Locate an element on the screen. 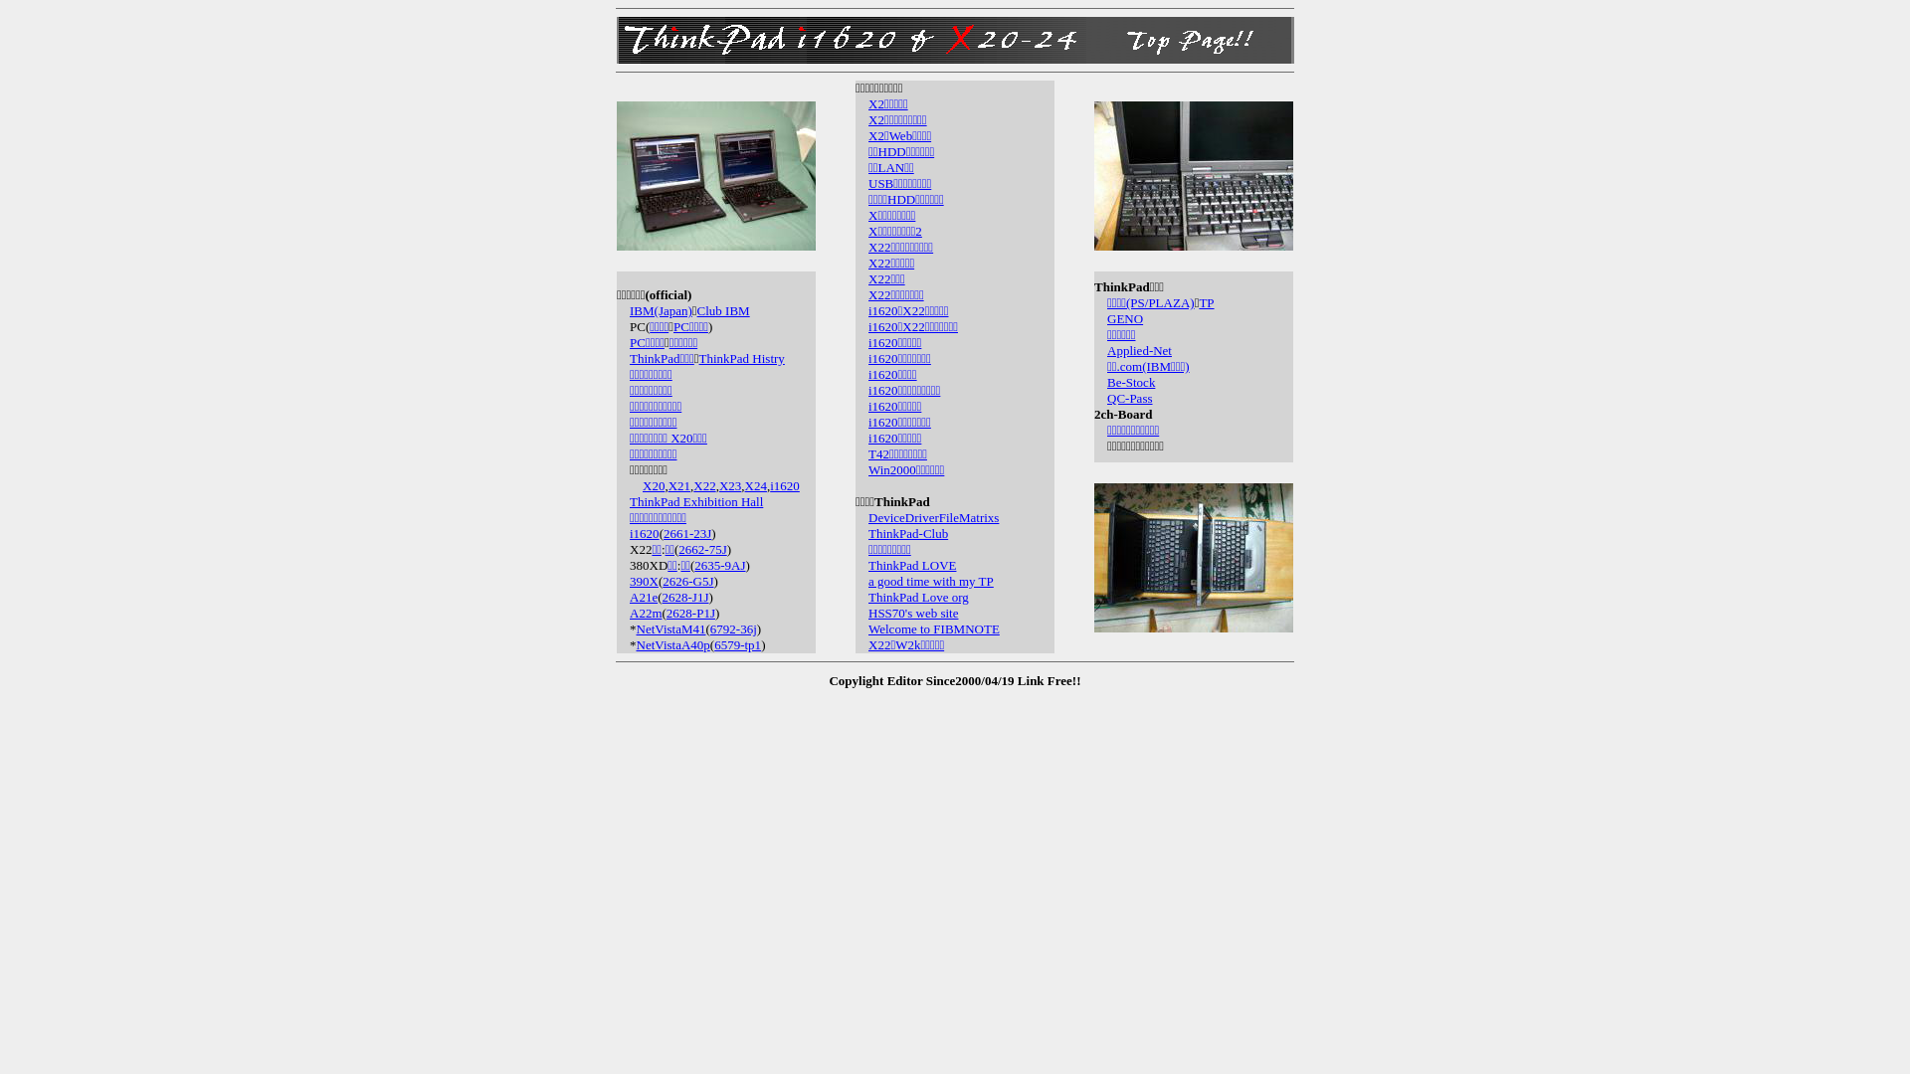  A21e is located at coordinates (644, 597).